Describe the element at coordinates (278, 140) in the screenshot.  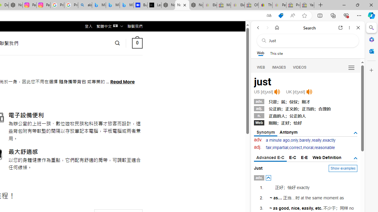
I see `a minute ago` at that location.